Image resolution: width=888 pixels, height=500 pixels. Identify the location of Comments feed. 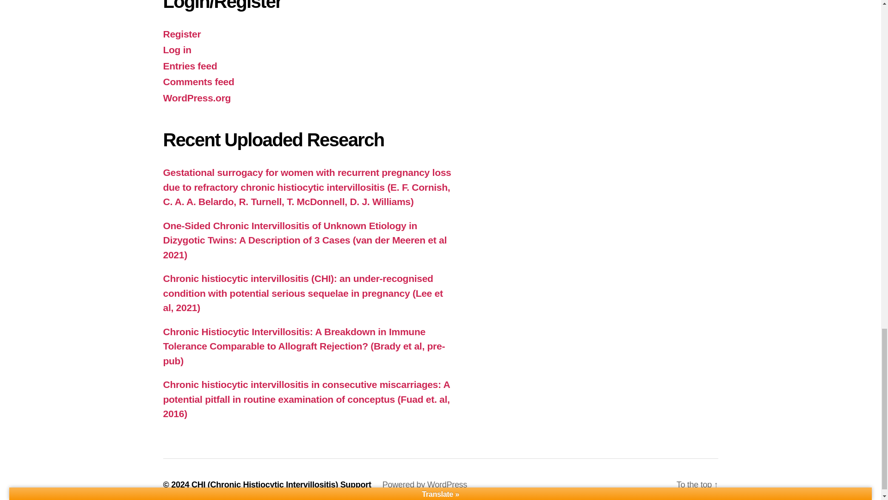
(198, 81).